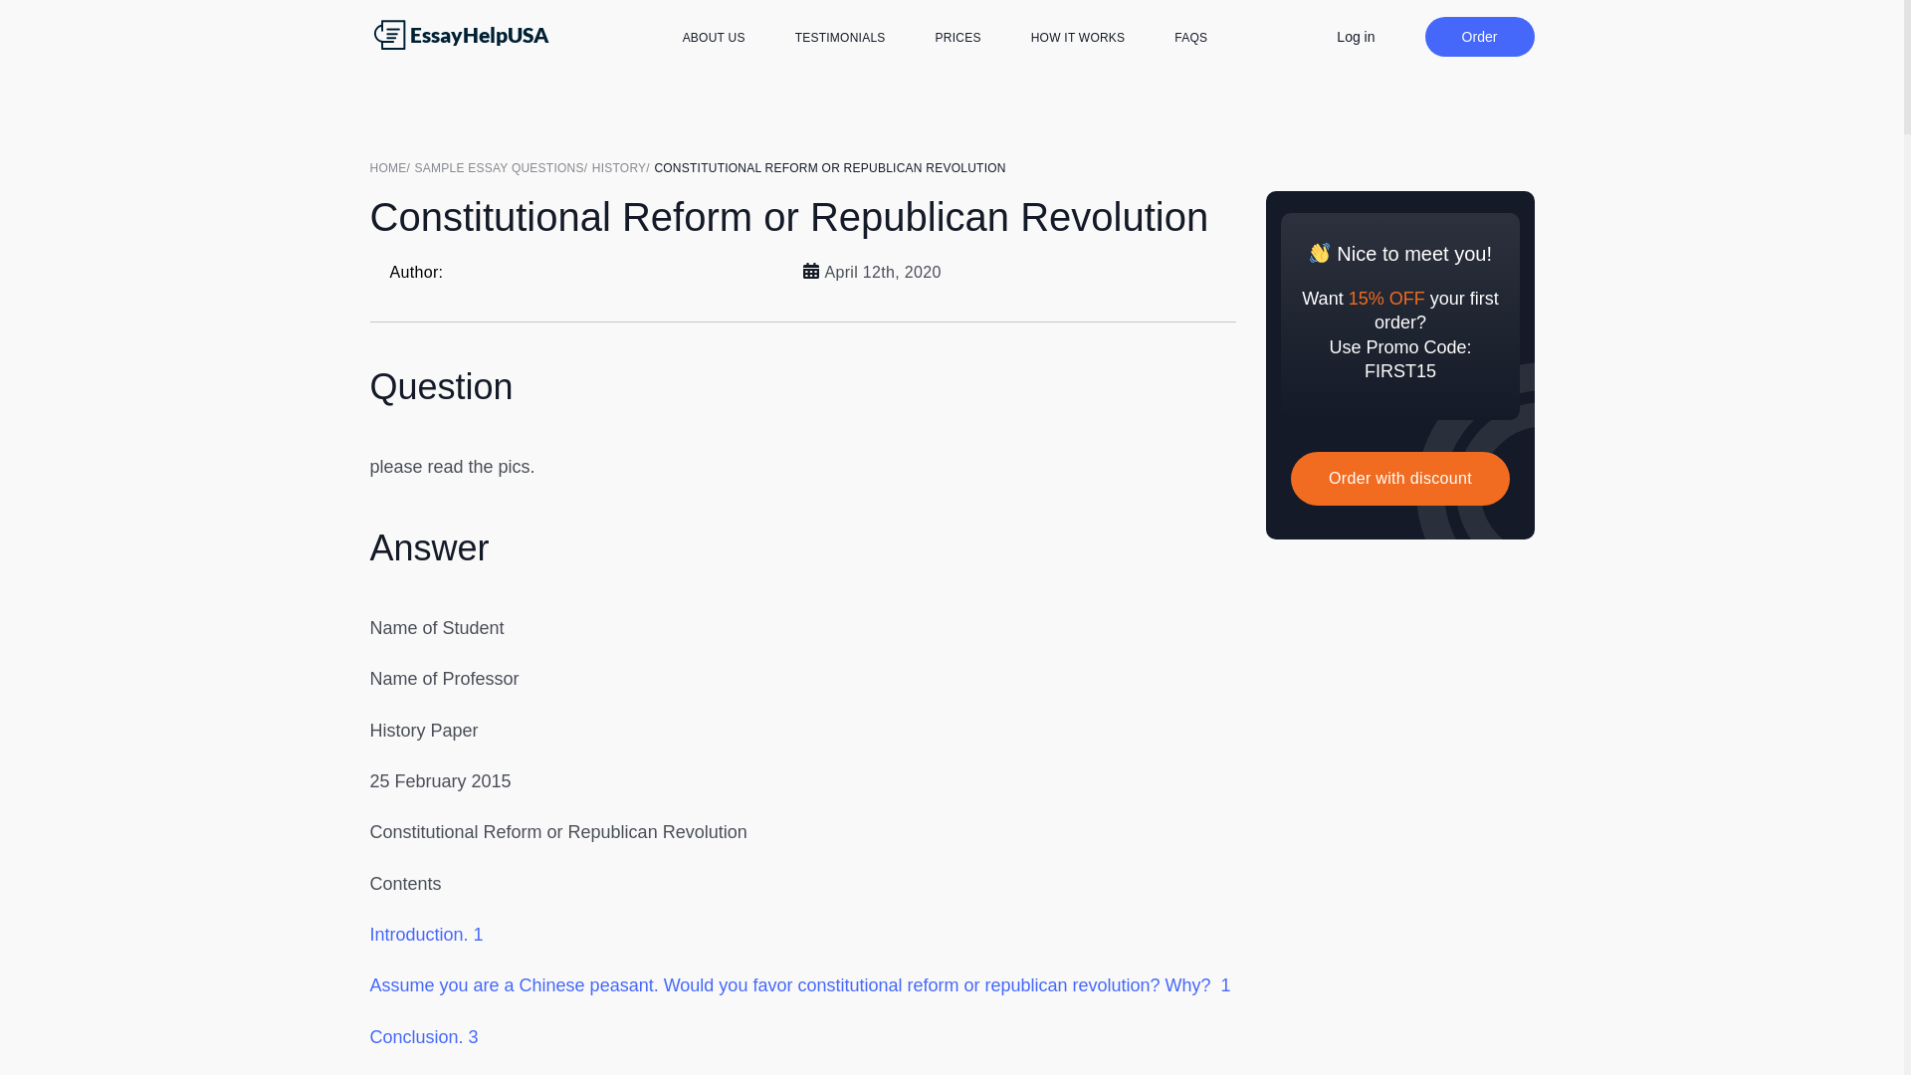 This screenshot has height=1075, width=1911. I want to click on Go to Essay Help USA, so click(392, 166).